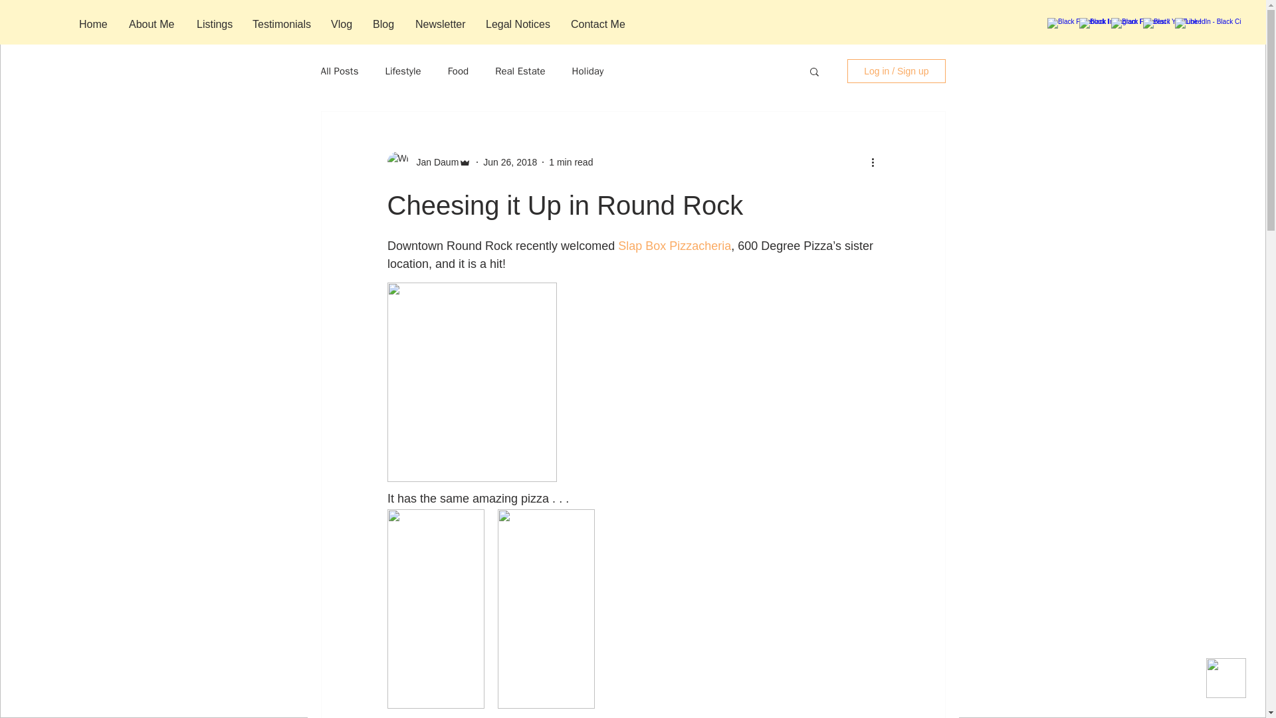  Describe the element at coordinates (403, 71) in the screenshot. I see `Lifestyle` at that location.